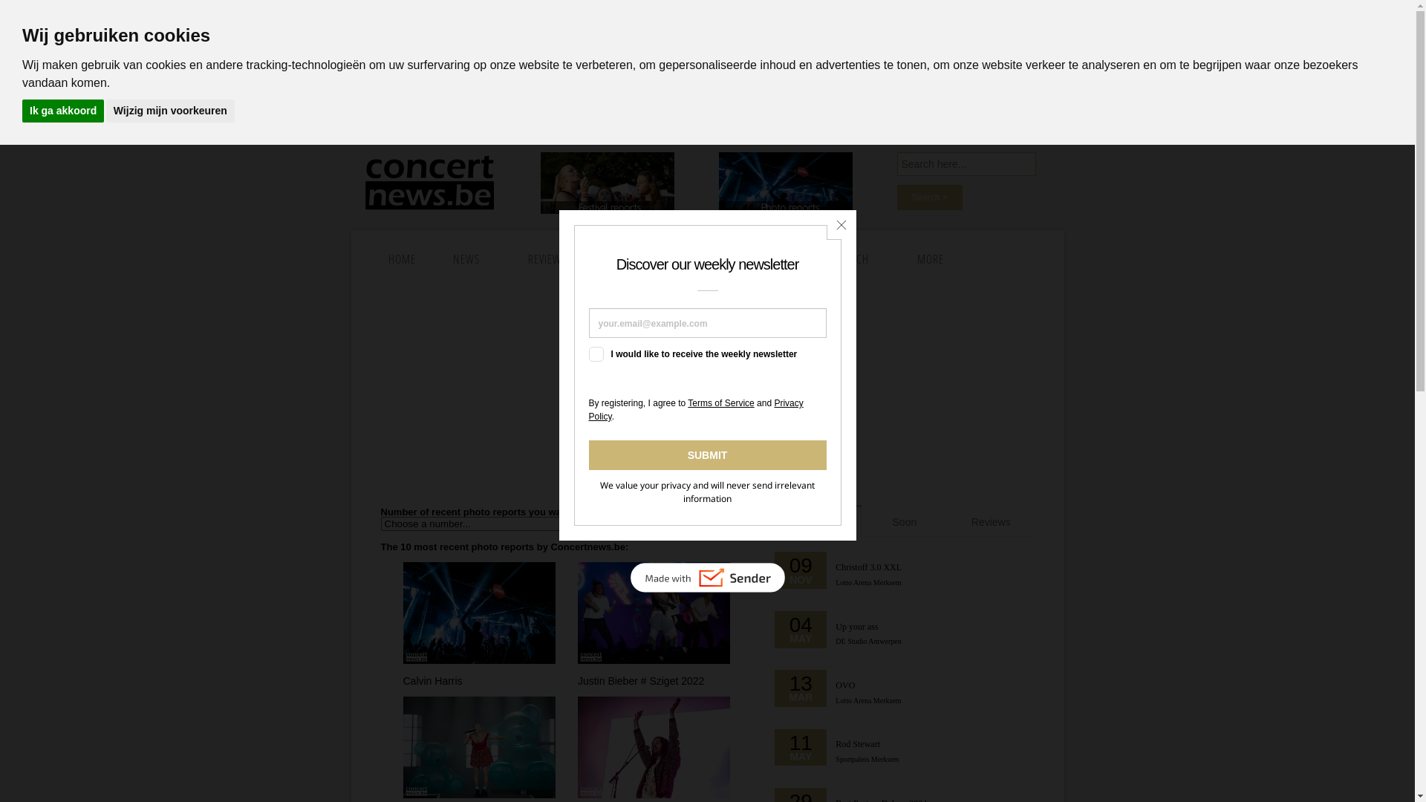 This screenshot has width=1426, height=802. What do you see at coordinates (641, 681) in the screenshot?
I see `Justin Bieber # Sziget 2022` at bounding box center [641, 681].